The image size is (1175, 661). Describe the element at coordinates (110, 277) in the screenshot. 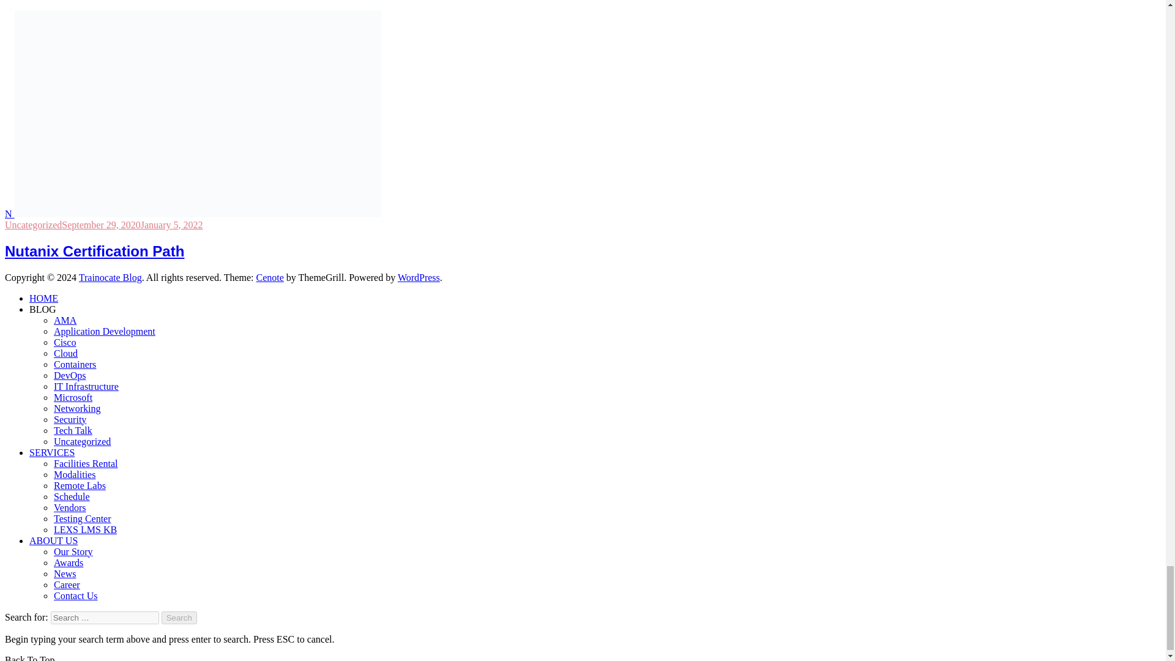

I see `Trainocate Blog` at that location.